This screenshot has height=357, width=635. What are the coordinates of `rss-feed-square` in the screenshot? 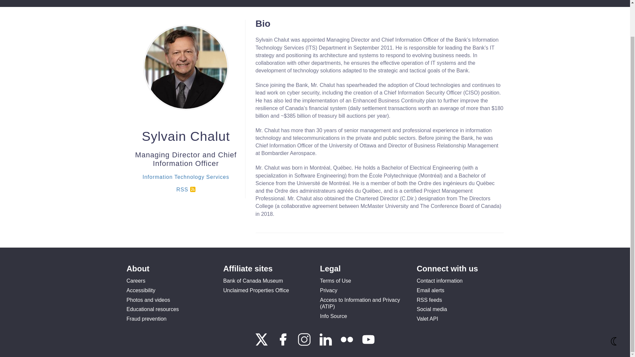 It's located at (192, 184).